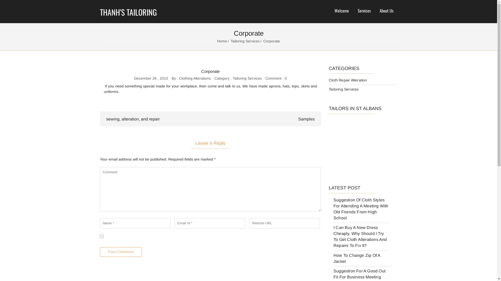  I want to click on THANH'S TAILORING, so click(137, 11).